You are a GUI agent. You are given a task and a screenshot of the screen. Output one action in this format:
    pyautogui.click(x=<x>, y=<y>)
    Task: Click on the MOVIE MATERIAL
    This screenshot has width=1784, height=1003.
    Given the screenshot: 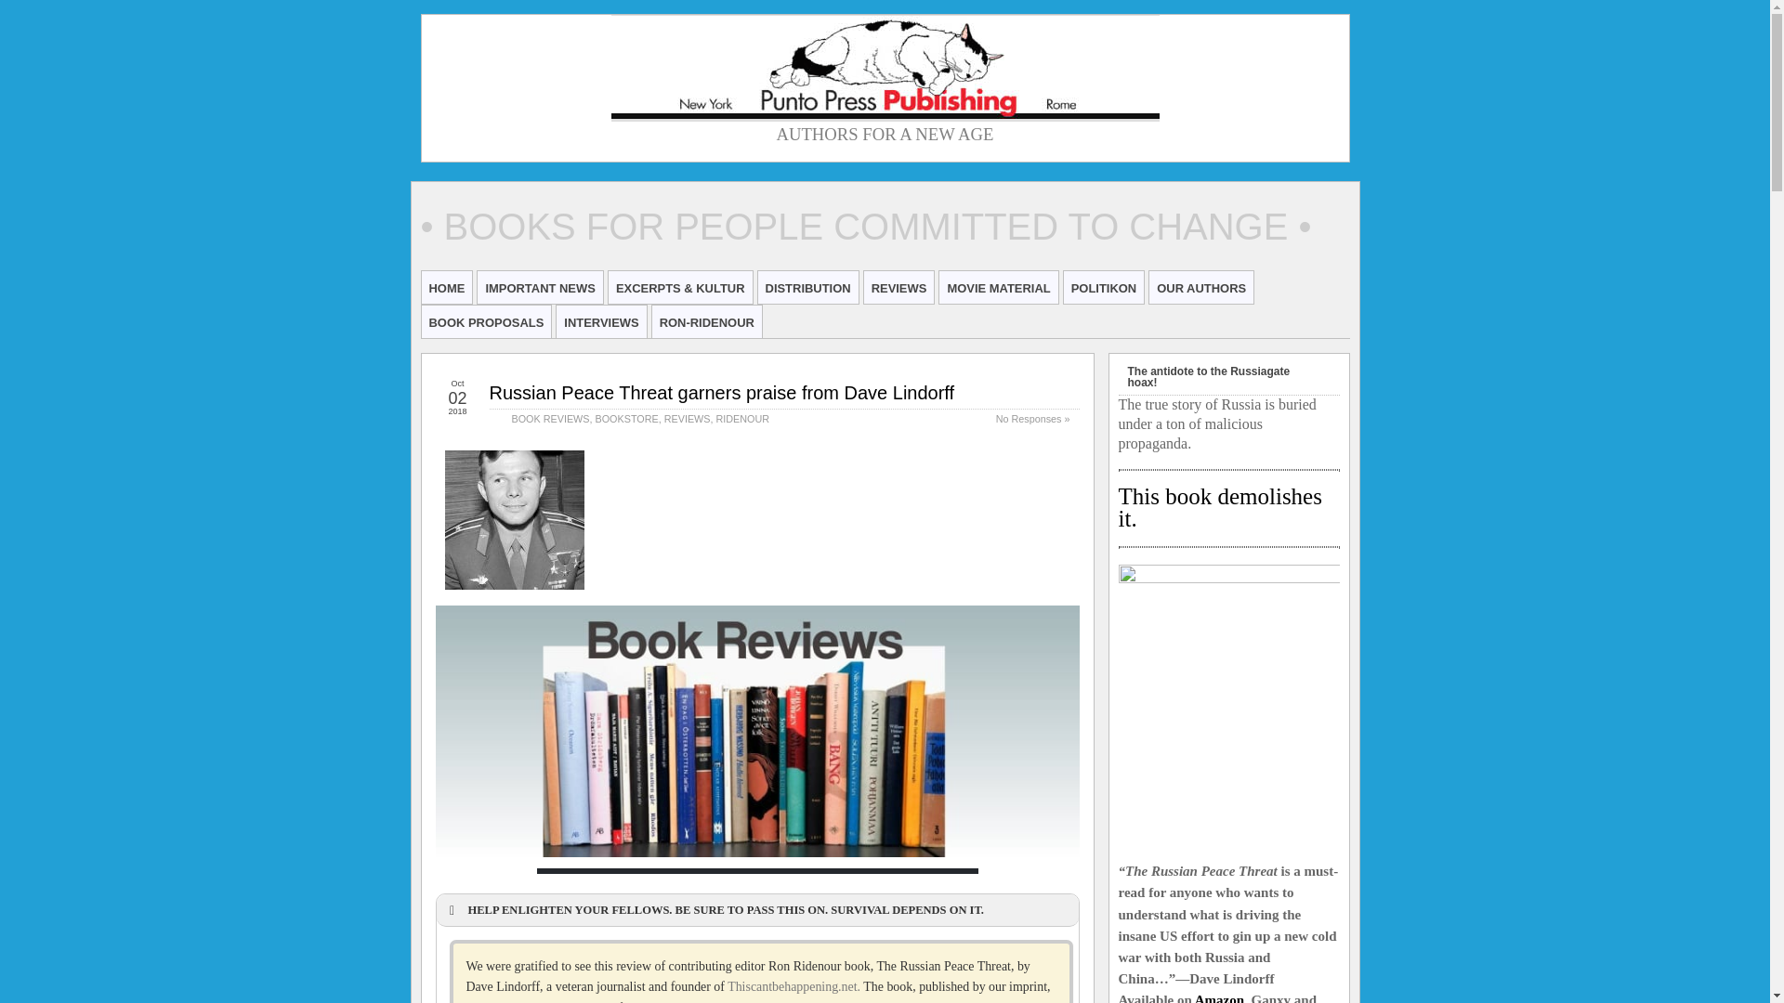 What is the action you would take?
    pyautogui.click(x=998, y=287)
    